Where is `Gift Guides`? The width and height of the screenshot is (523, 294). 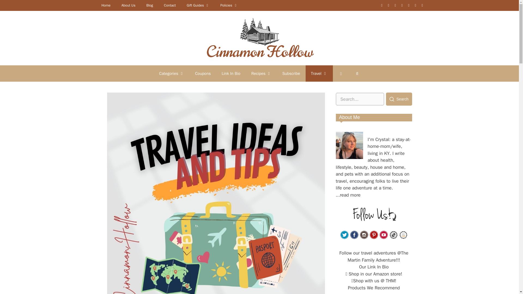 Gift Guides is located at coordinates (198, 5).